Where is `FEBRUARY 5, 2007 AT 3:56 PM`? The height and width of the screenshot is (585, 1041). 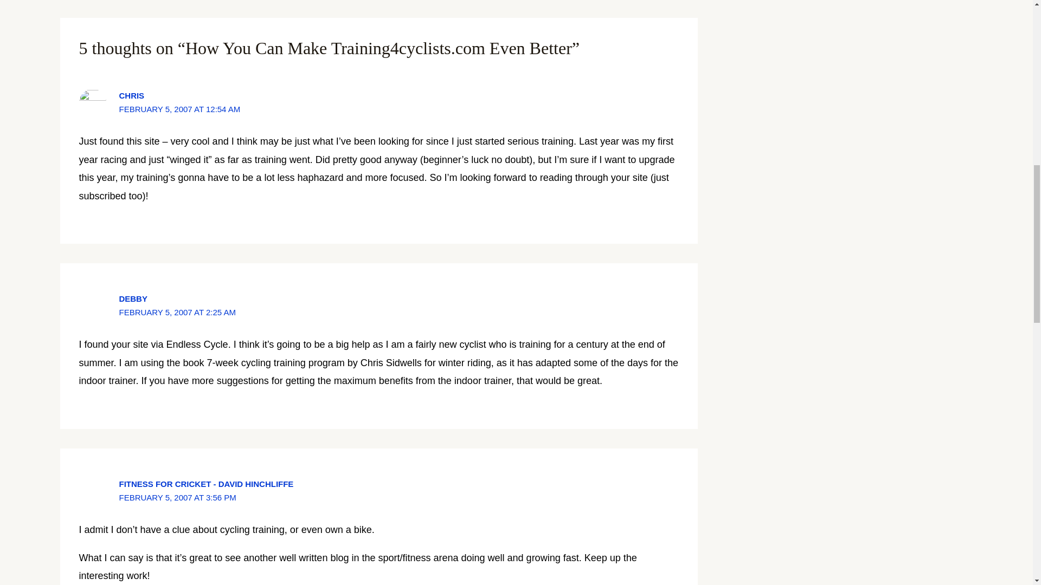
FEBRUARY 5, 2007 AT 3:56 PM is located at coordinates (177, 497).